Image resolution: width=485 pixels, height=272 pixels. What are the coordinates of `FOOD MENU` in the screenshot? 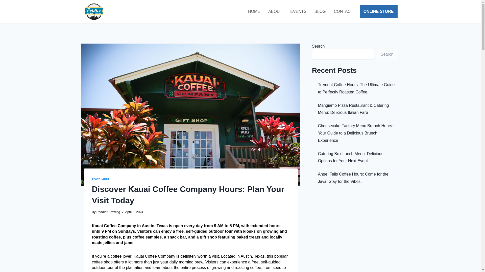 It's located at (101, 179).